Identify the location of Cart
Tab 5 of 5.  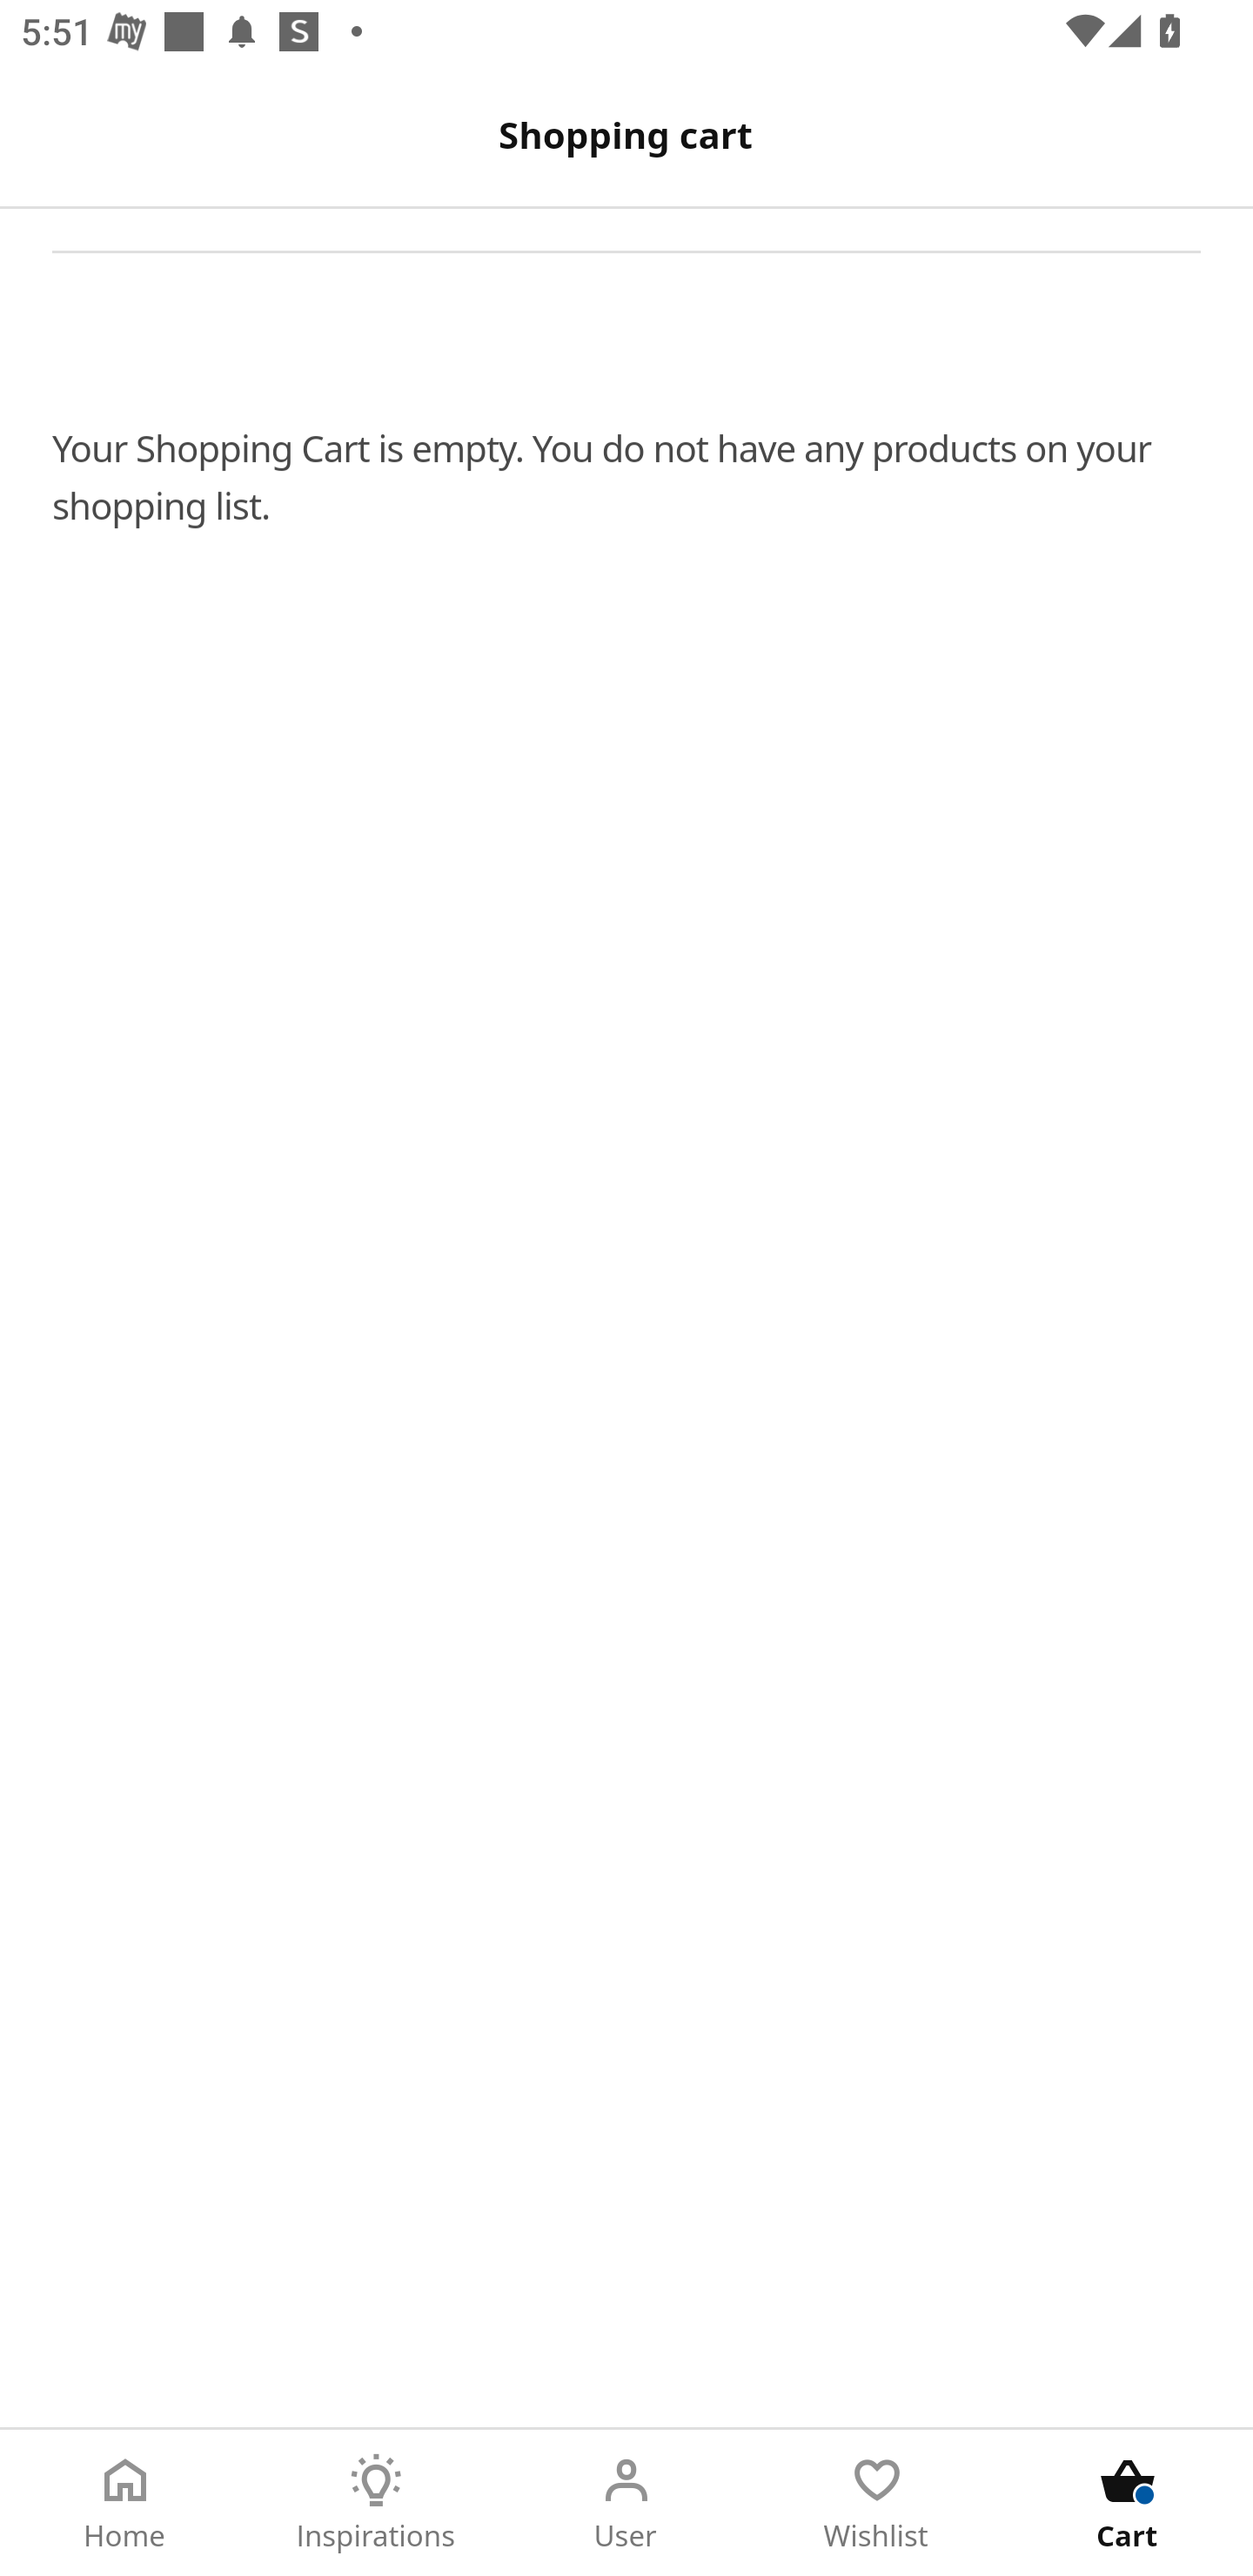
(1128, 2503).